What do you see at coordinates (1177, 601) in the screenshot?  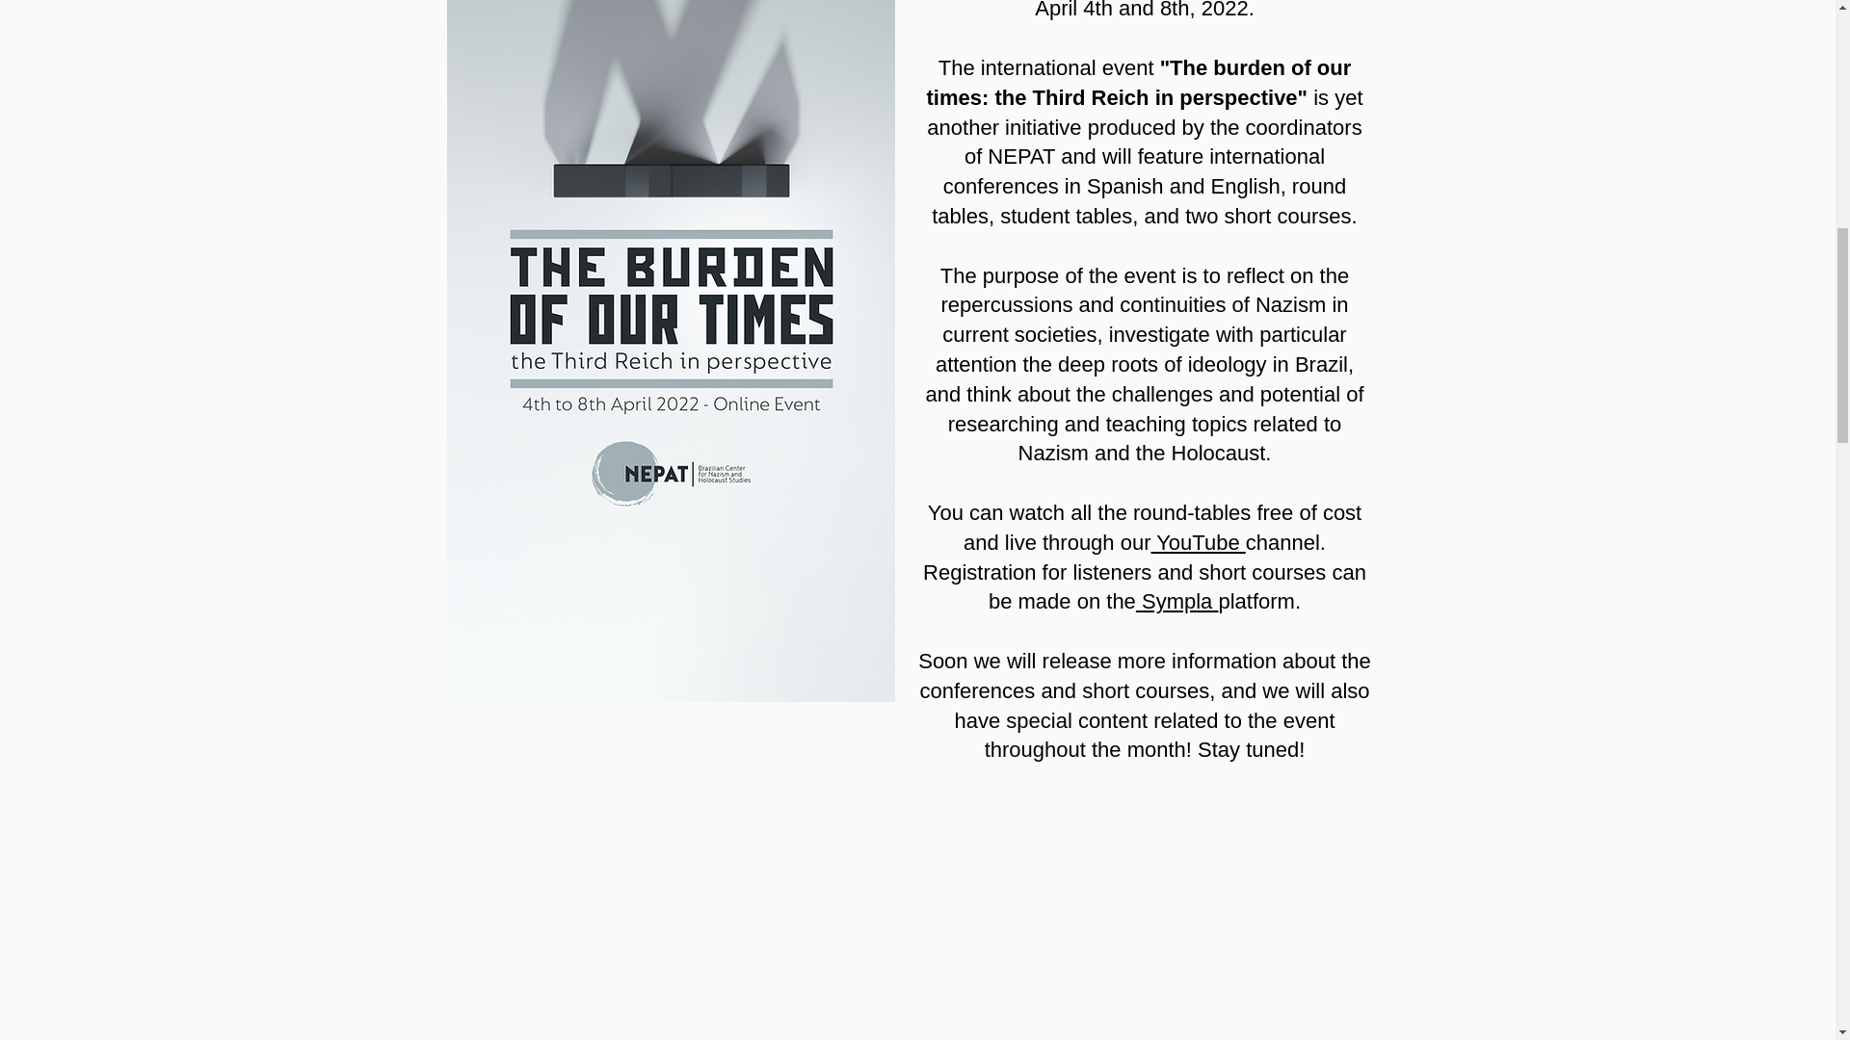 I see `Sympla` at bounding box center [1177, 601].